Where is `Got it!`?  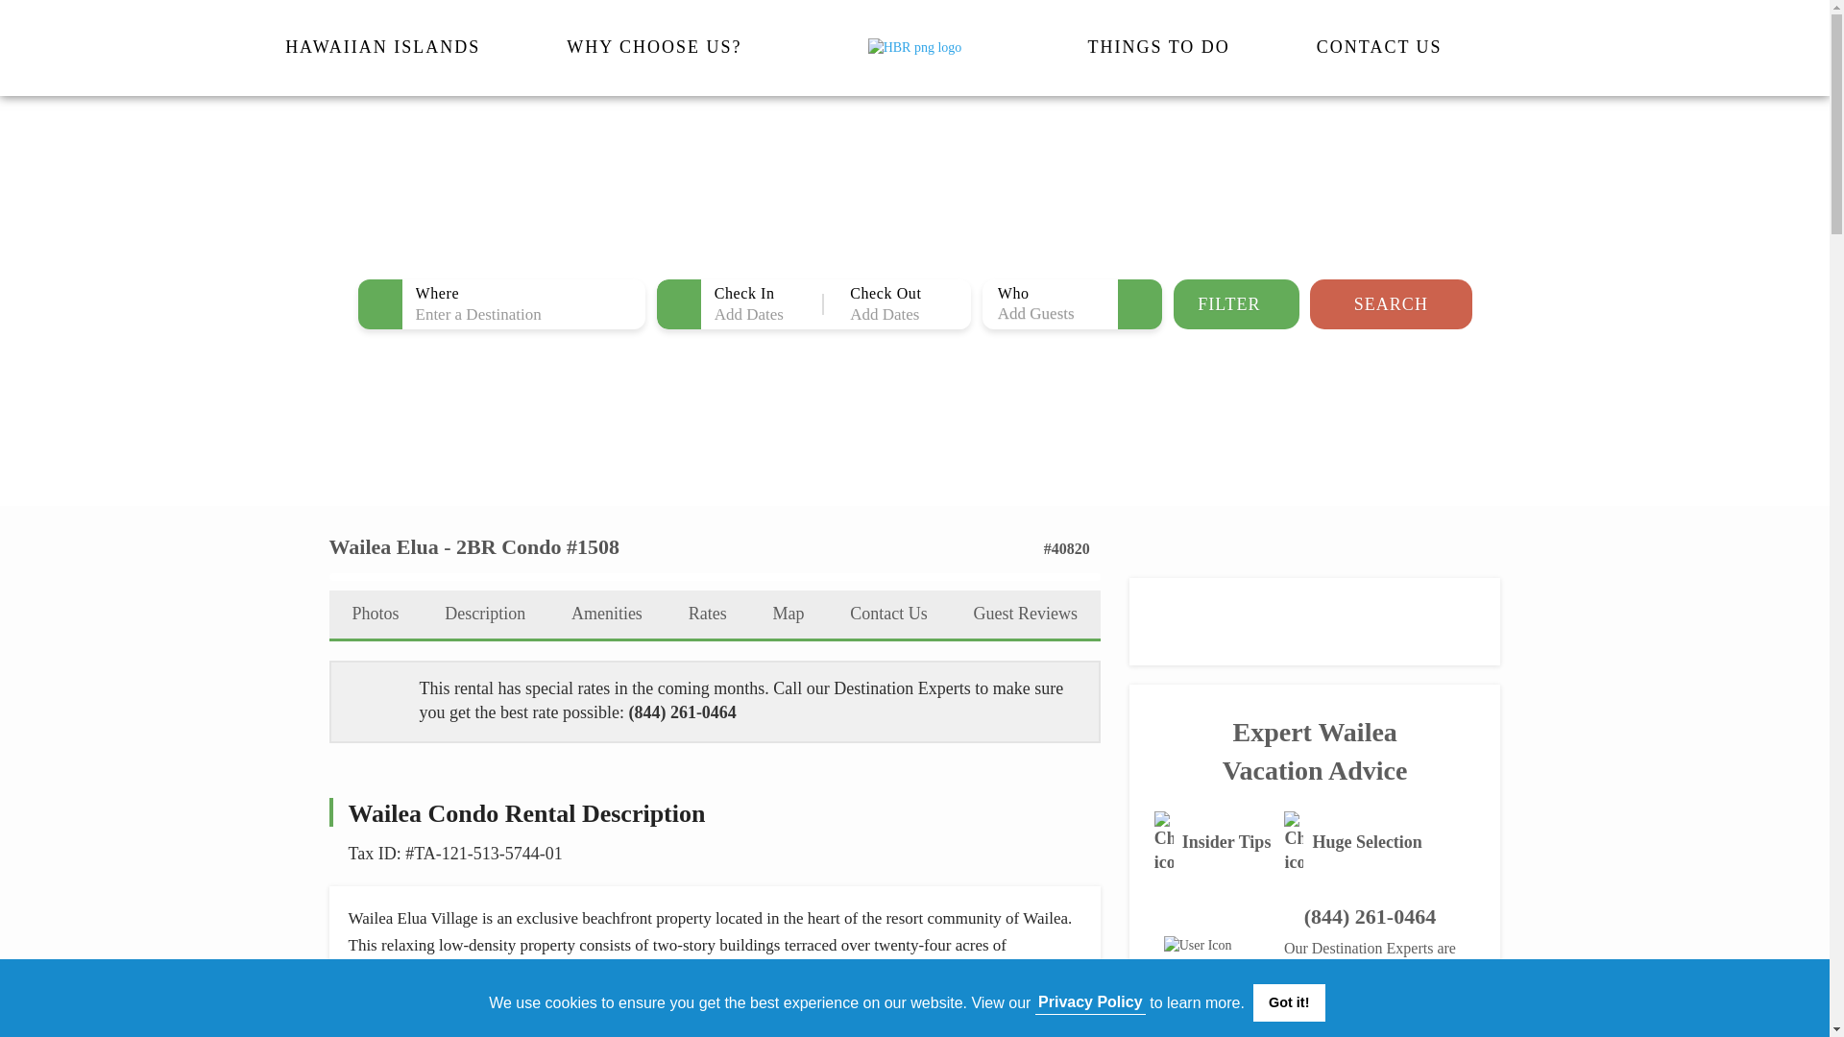
Got it! is located at coordinates (1289, 1001).